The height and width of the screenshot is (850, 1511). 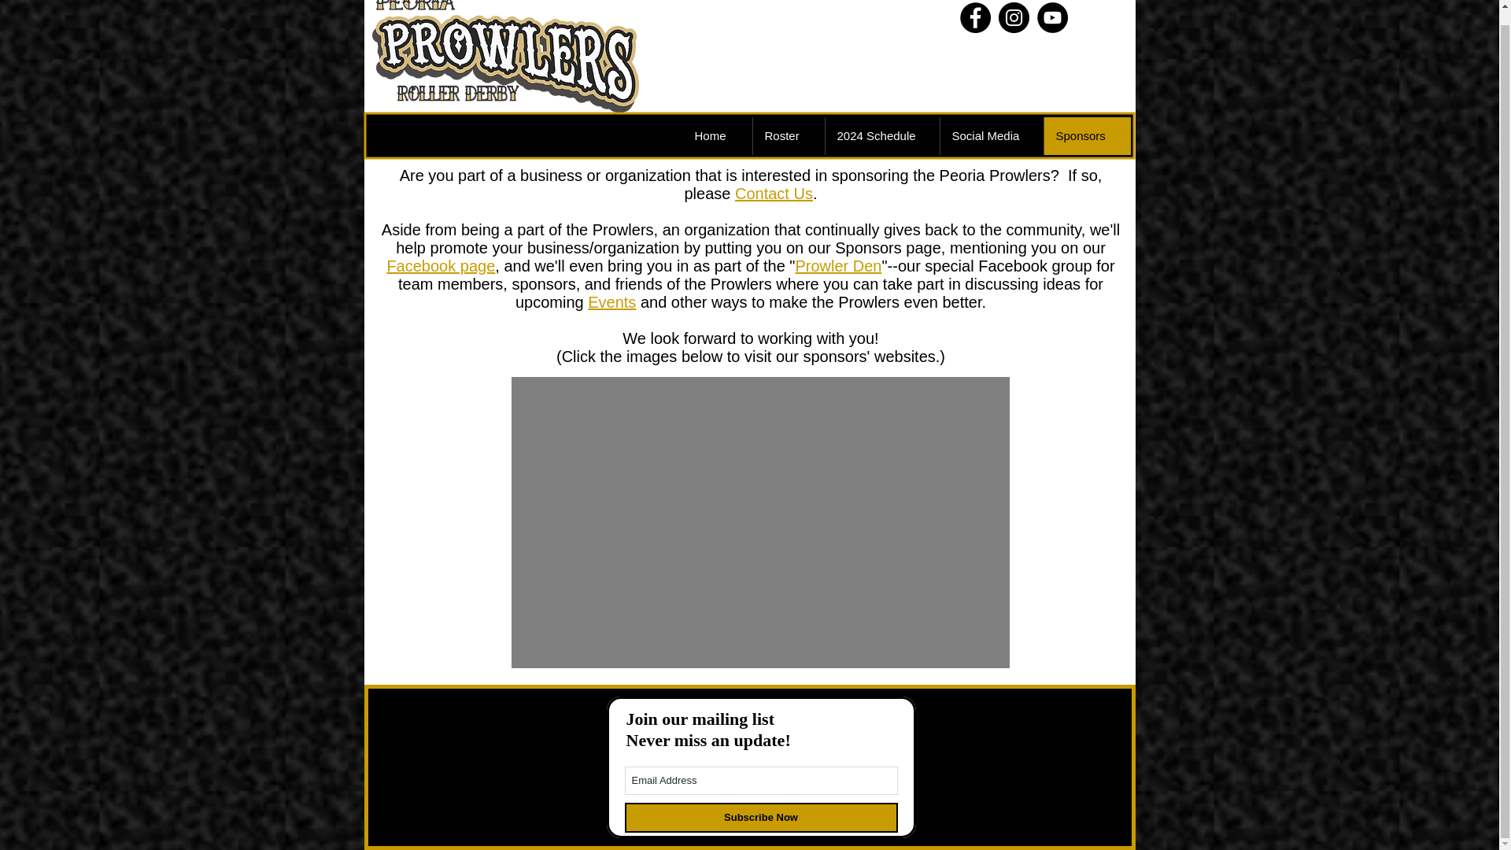 I want to click on Home, so click(x=718, y=135).